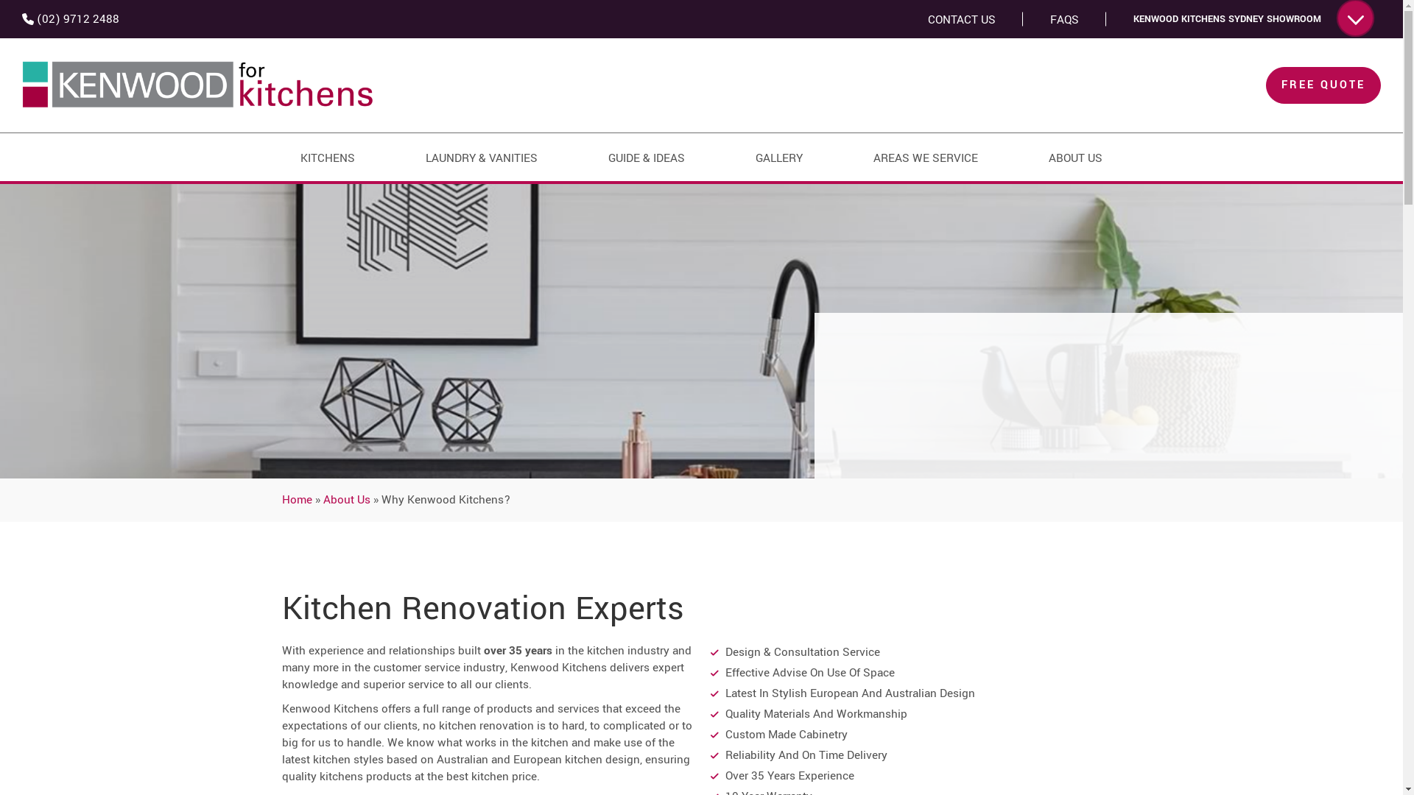  Describe the element at coordinates (296, 500) in the screenshot. I see `Home` at that location.